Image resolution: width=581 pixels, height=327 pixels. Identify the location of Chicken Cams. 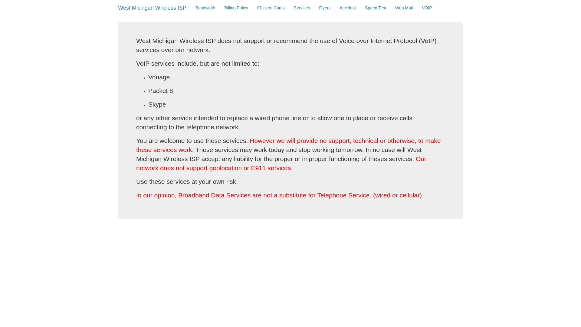
(271, 8).